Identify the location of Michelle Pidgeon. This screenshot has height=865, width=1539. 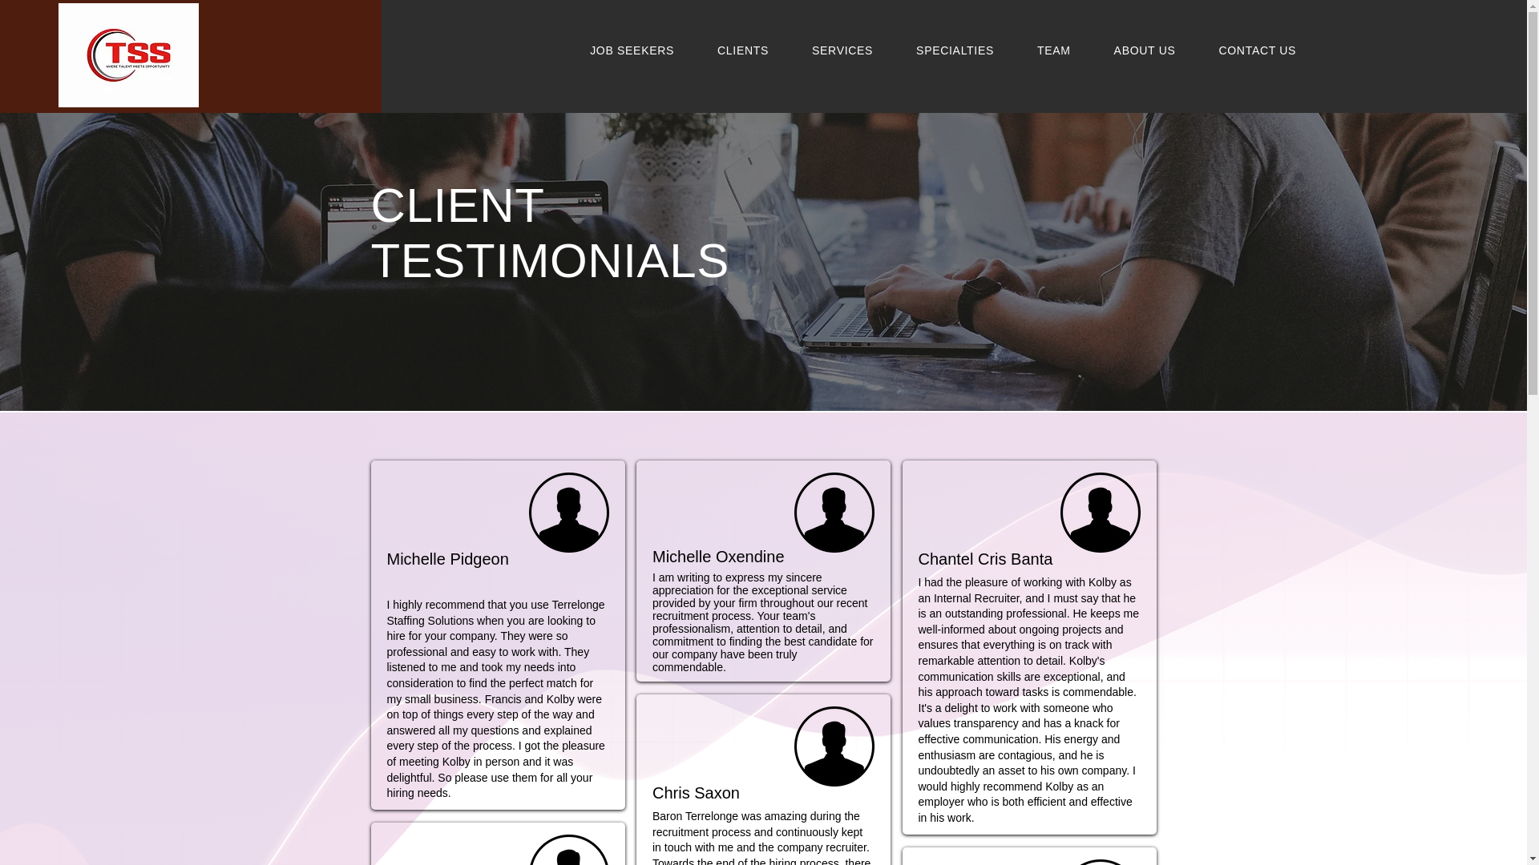
(446, 558).